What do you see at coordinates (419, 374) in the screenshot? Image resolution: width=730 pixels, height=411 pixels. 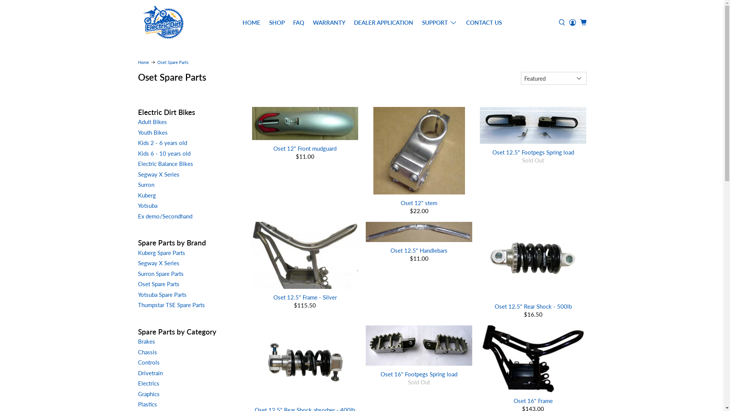 I see `Oset 16" Footpegs Spring load` at bounding box center [419, 374].